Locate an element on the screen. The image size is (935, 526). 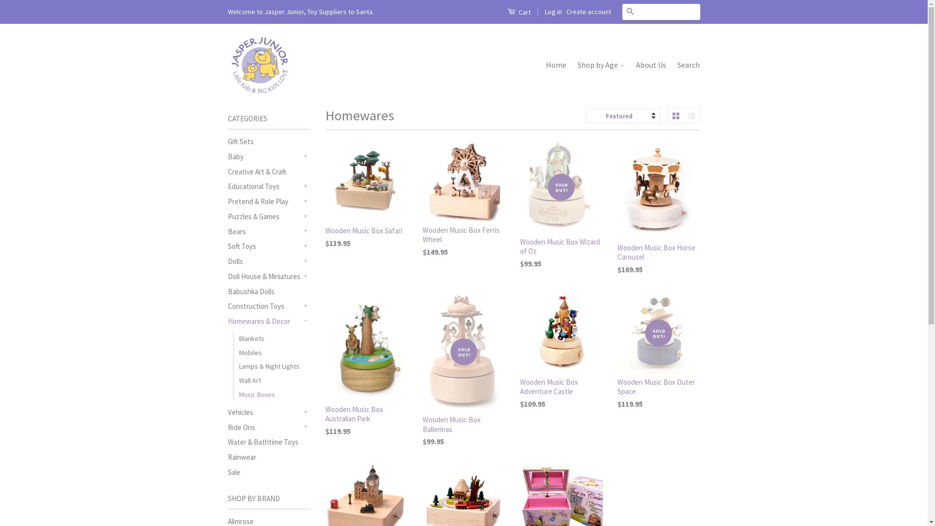
Shop by Age is located at coordinates (601, 65).